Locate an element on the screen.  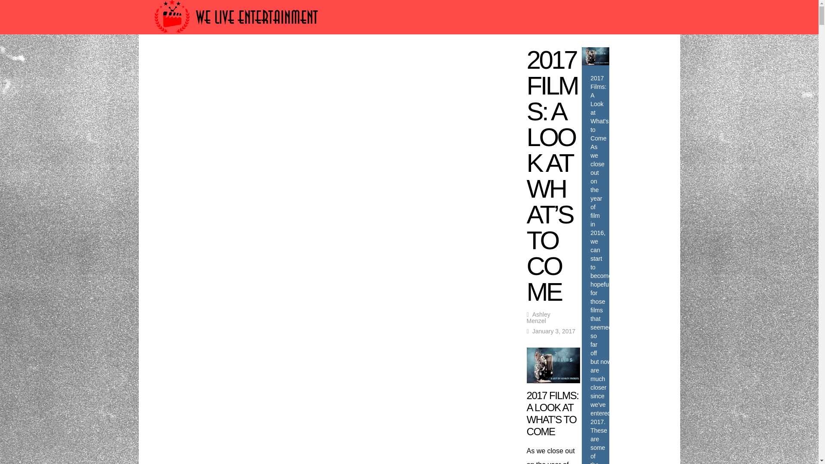
WE LIVE AWARDS is located at coordinates (239, 58).